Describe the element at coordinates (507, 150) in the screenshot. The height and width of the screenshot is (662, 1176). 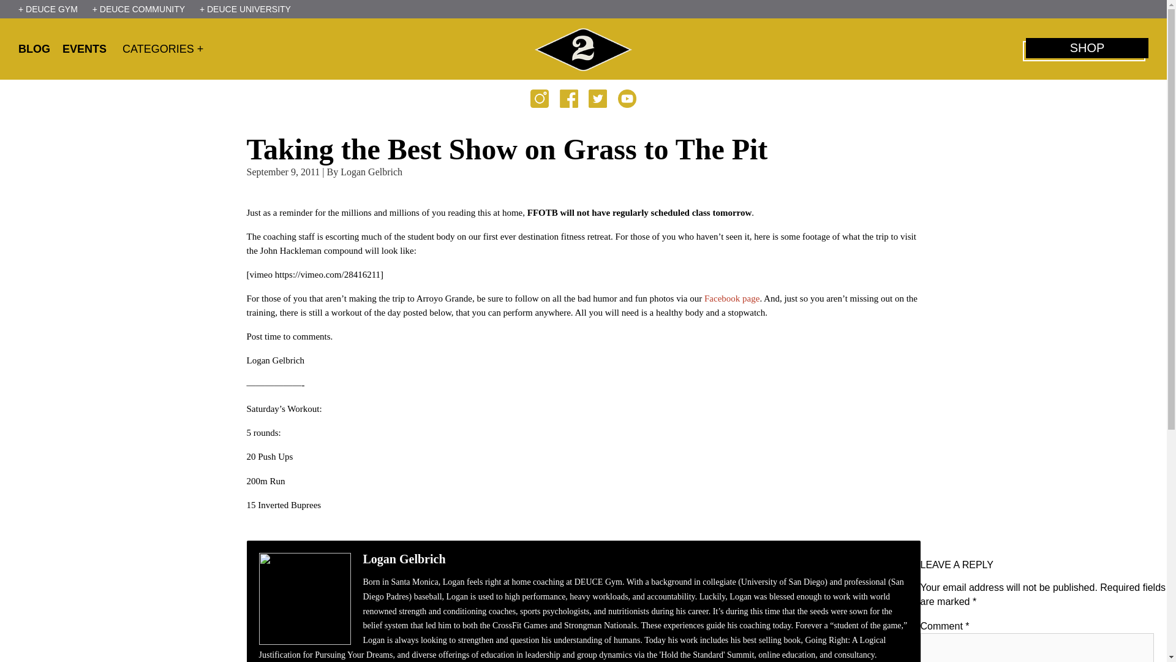
I see `Taking the Best Show on Grass to The Pit` at that location.